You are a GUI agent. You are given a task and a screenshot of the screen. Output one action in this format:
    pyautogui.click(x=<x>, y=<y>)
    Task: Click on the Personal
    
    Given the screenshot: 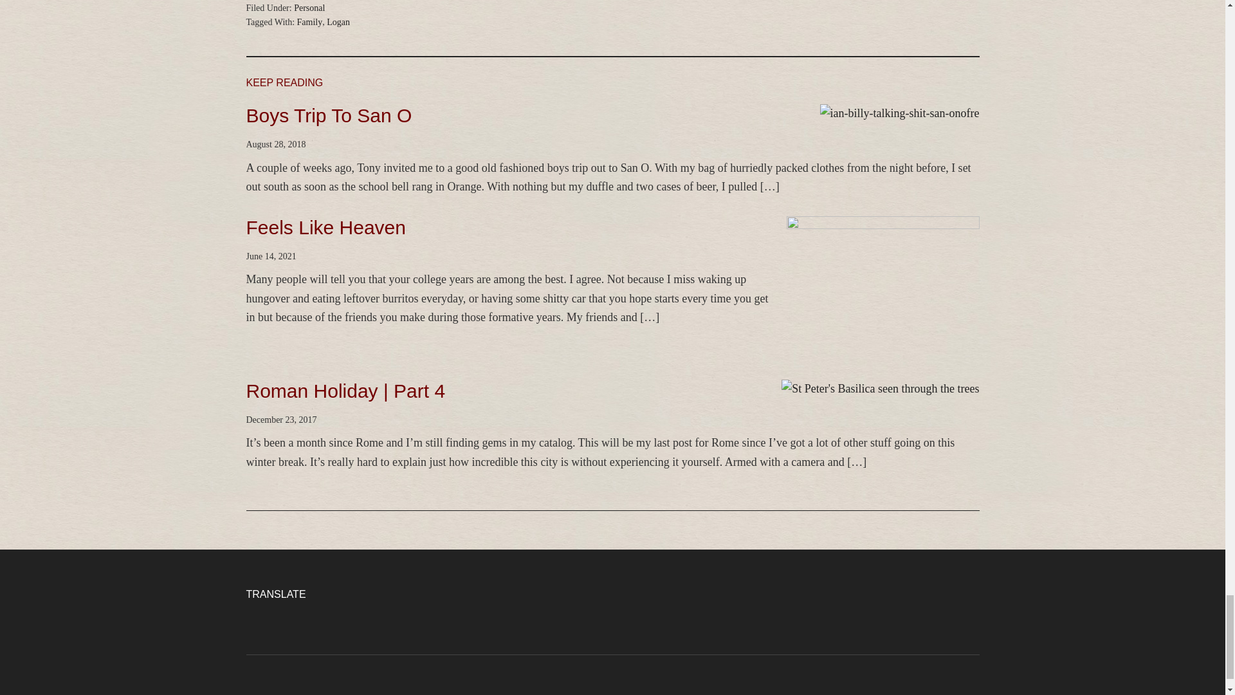 What is the action you would take?
    pyautogui.click(x=309, y=8)
    